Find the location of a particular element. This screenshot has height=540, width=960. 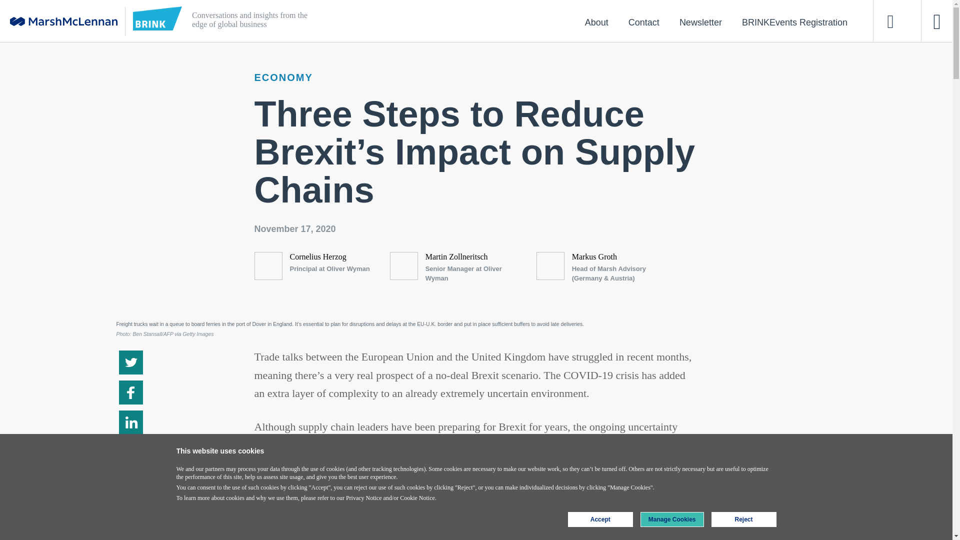

ECONOMY is located at coordinates (283, 77).